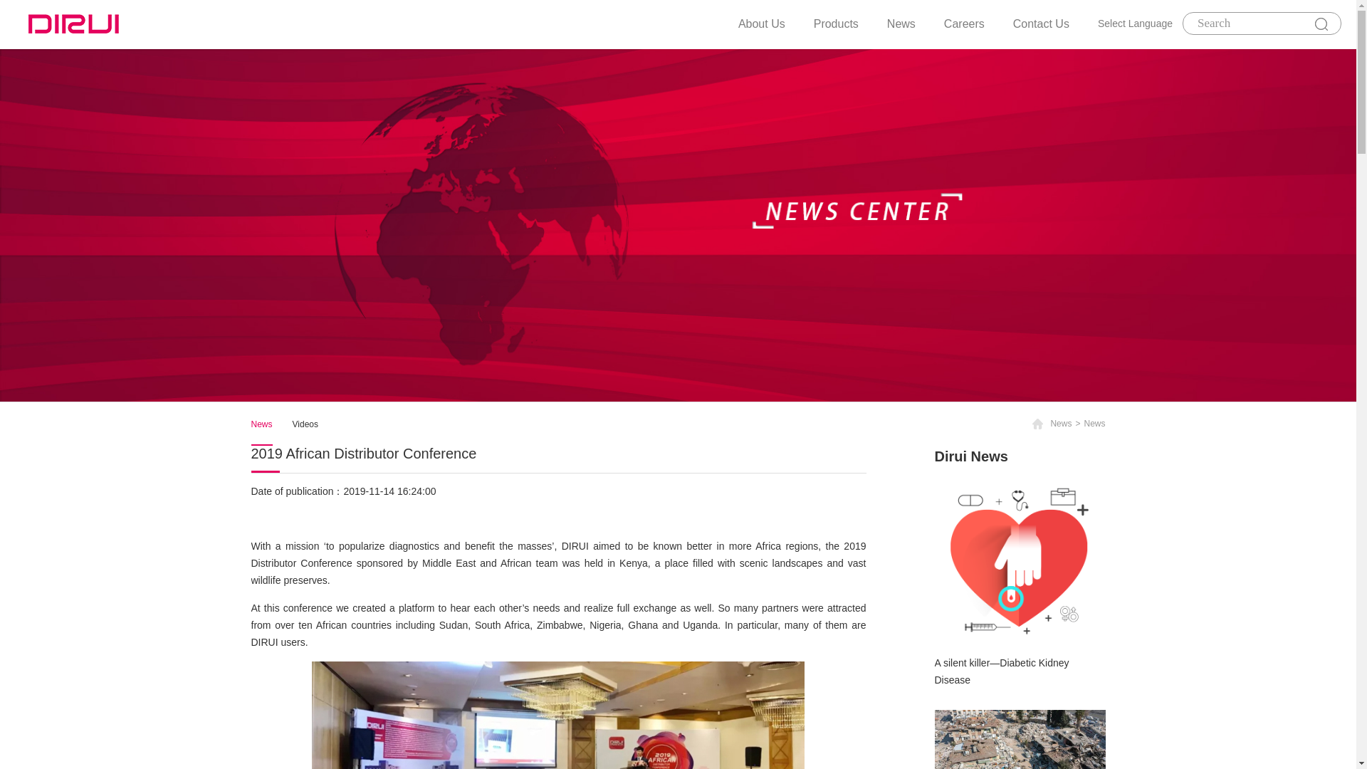  I want to click on Videos, so click(305, 424).